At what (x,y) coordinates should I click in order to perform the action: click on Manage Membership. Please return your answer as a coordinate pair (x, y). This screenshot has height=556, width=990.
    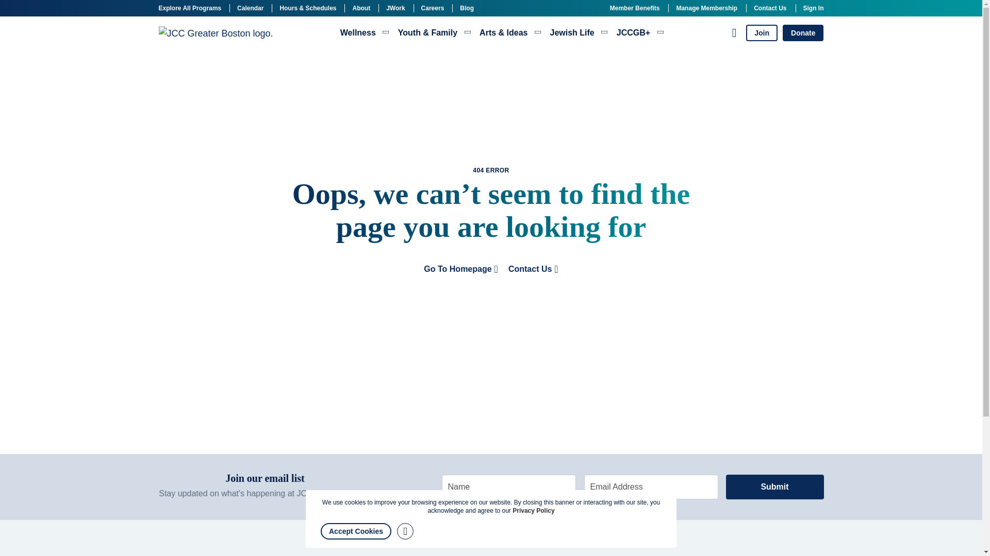
    Looking at the image, I should click on (706, 8).